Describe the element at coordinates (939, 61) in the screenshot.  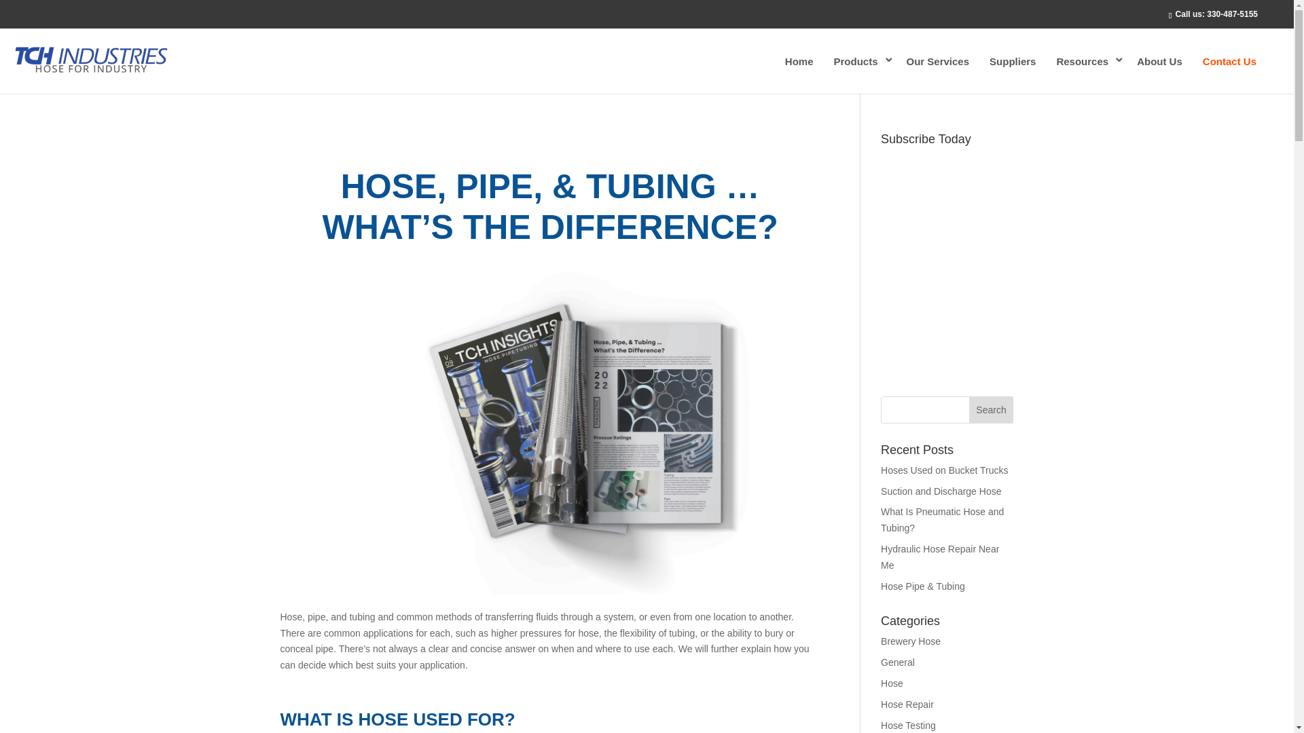
I see `Our Services` at that location.